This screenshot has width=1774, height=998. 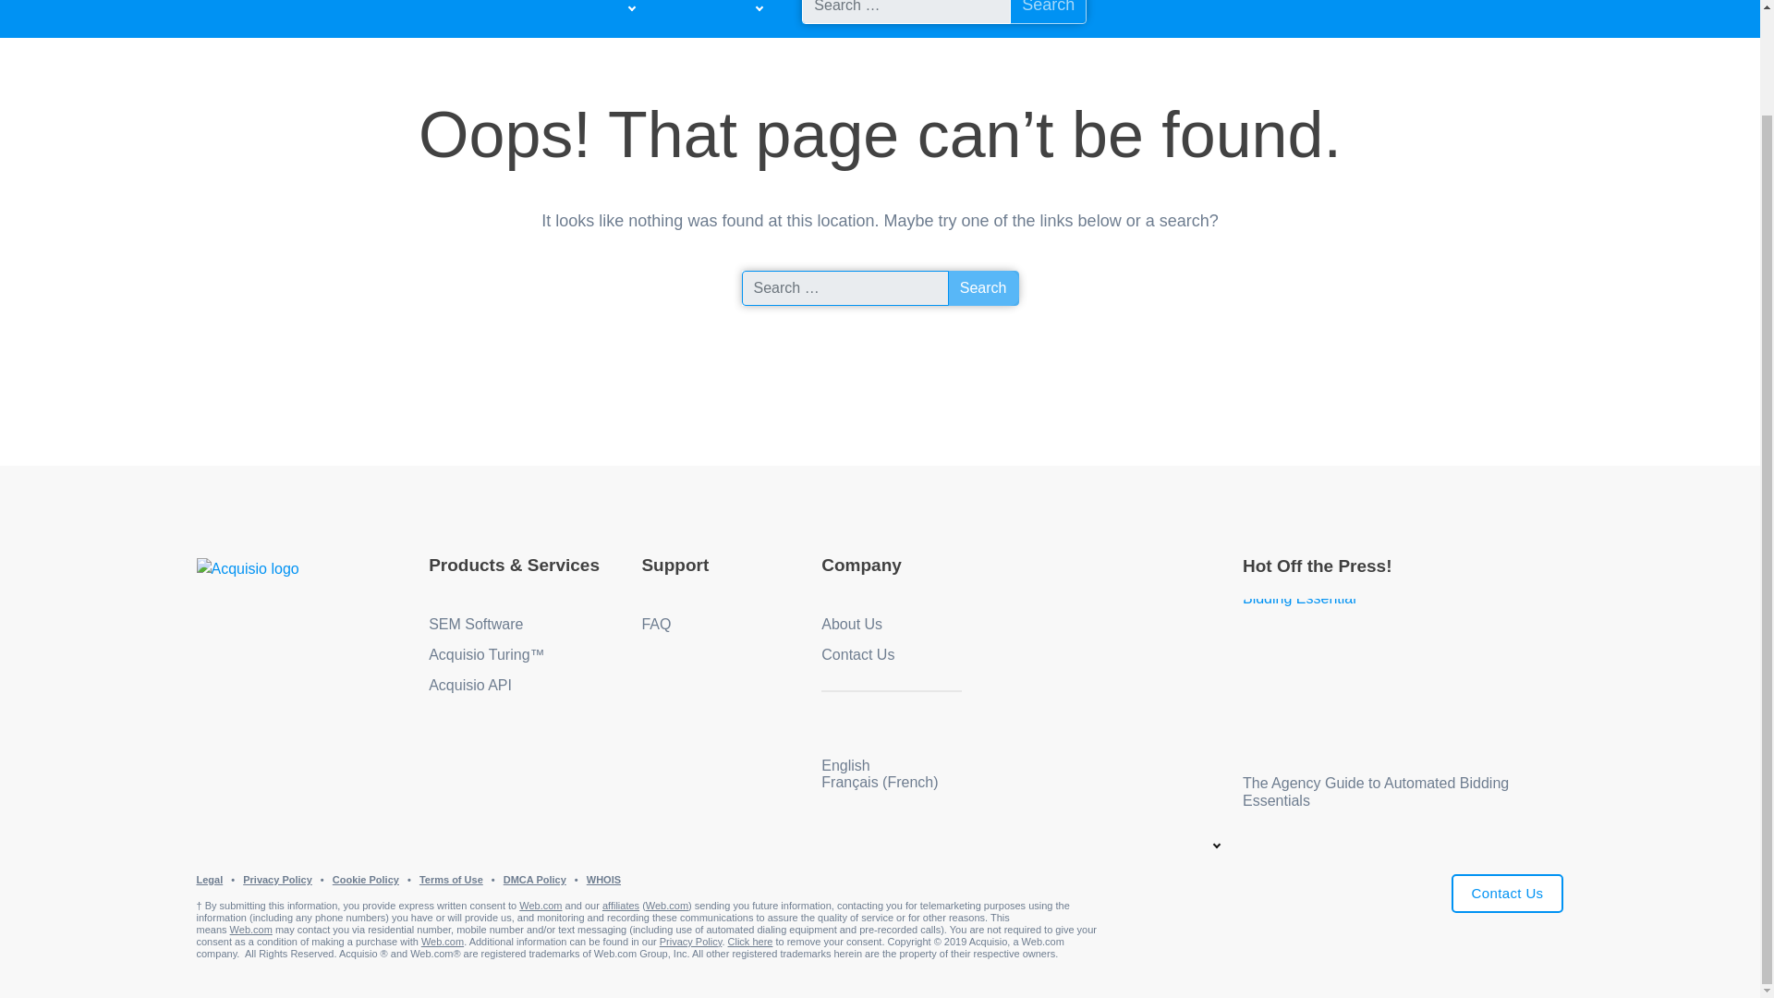 What do you see at coordinates (621, 906) in the screenshot?
I see `affiliates` at bounding box center [621, 906].